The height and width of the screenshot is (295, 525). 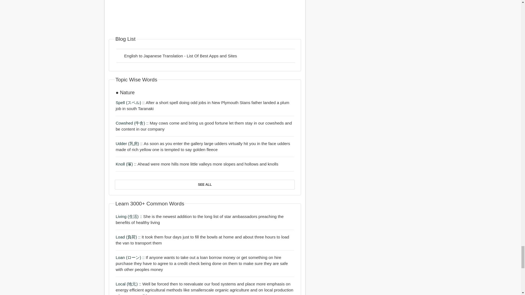 What do you see at coordinates (205, 185) in the screenshot?
I see `SEE ALL` at bounding box center [205, 185].